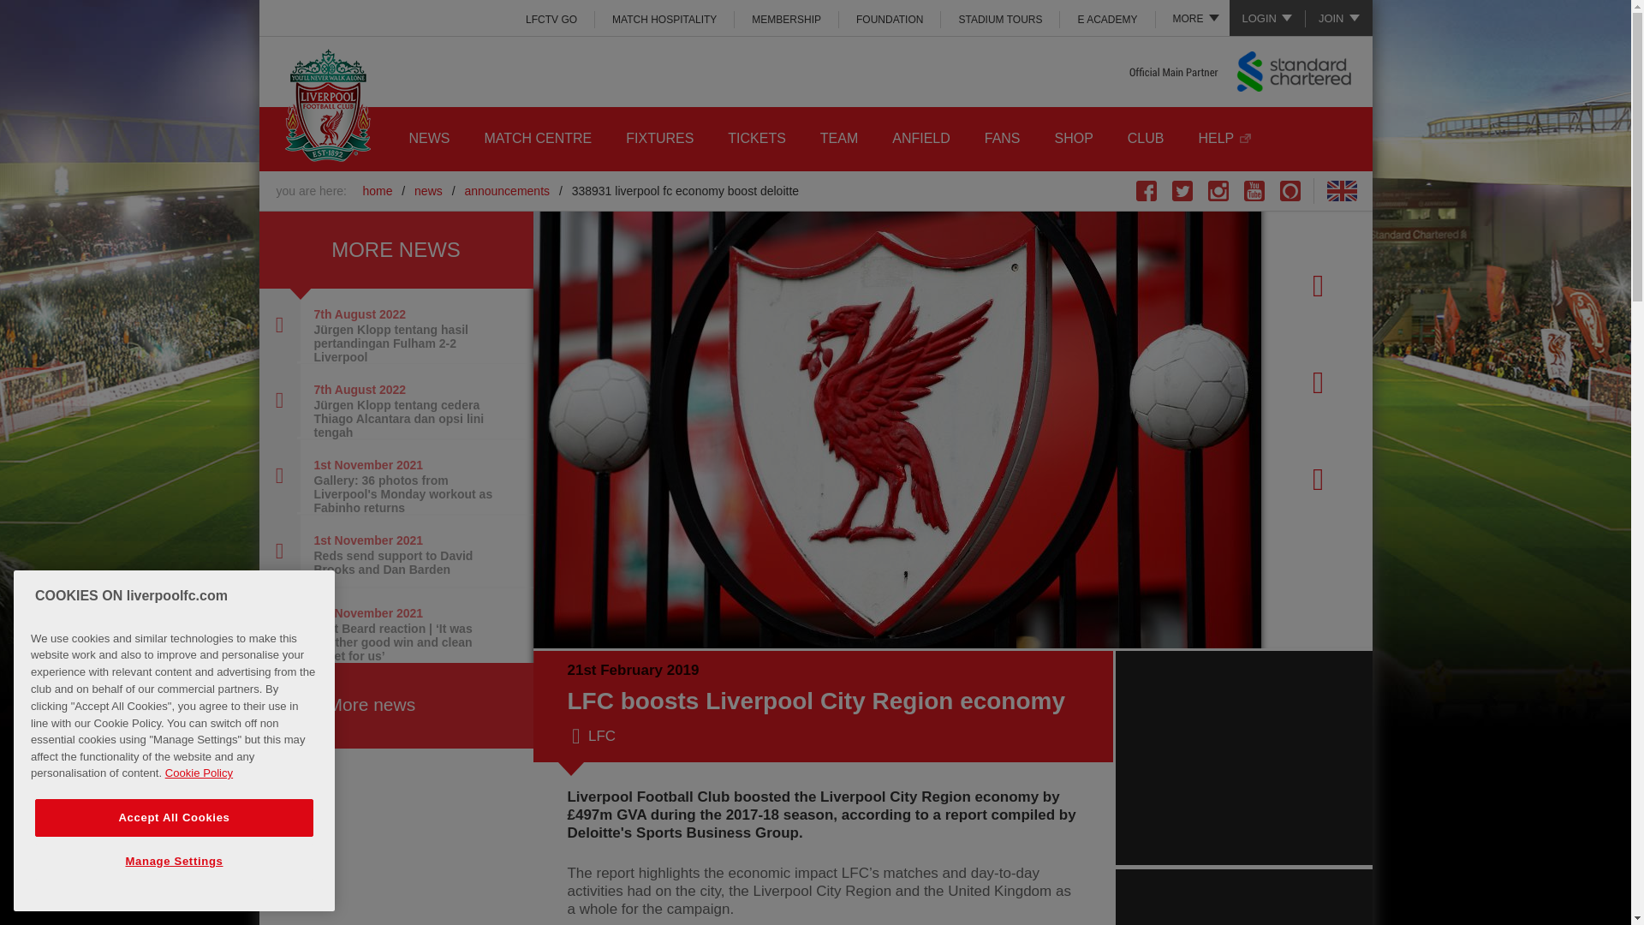 This screenshot has height=925, width=1644. What do you see at coordinates (1254, 190) in the screenshot?
I see `Go to The Official Liverpool Football Club Youtube page` at bounding box center [1254, 190].